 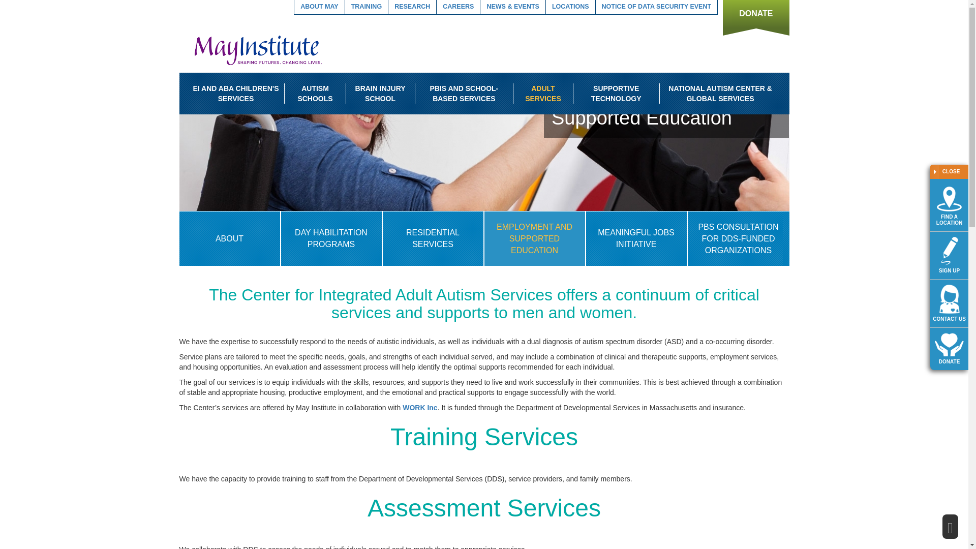 What do you see at coordinates (412, 7) in the screenshot?
I see `RESEARCH` at bounding box center [412, 7].